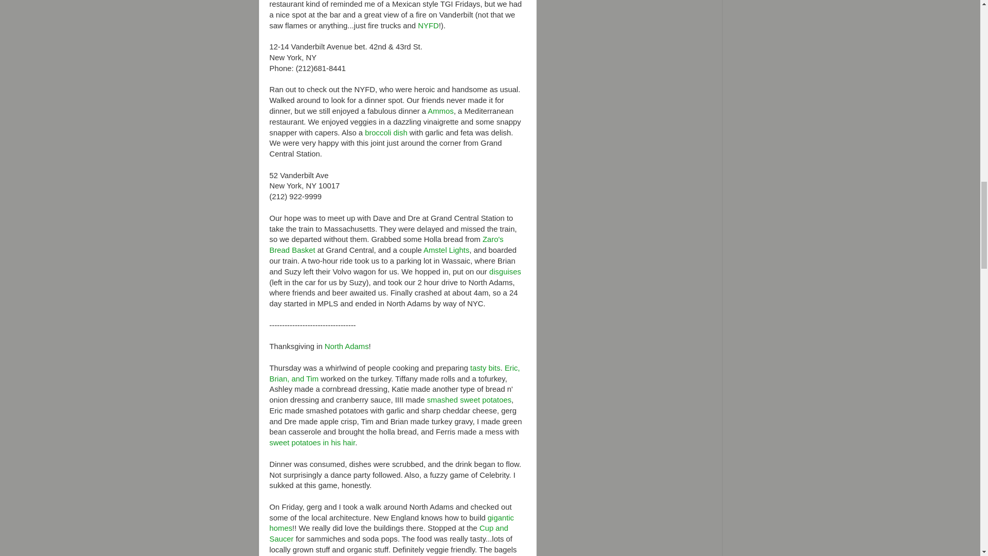 Image resolution: width=988 pixels, height=556 pixels. What do you see at coordinates (347, 346) in the screenshot?
I see `North Adams` at bounding box center [347, 346].